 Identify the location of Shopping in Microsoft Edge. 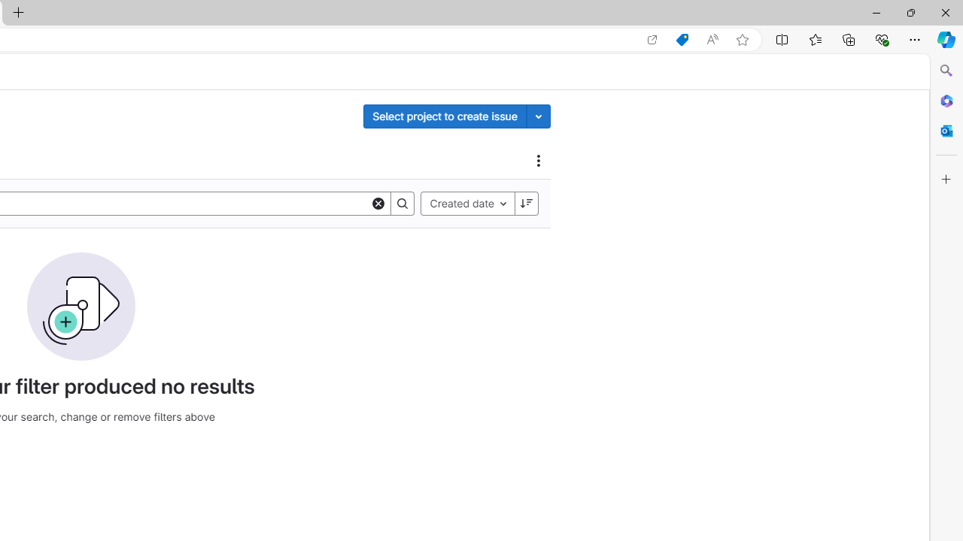
(682, 40).